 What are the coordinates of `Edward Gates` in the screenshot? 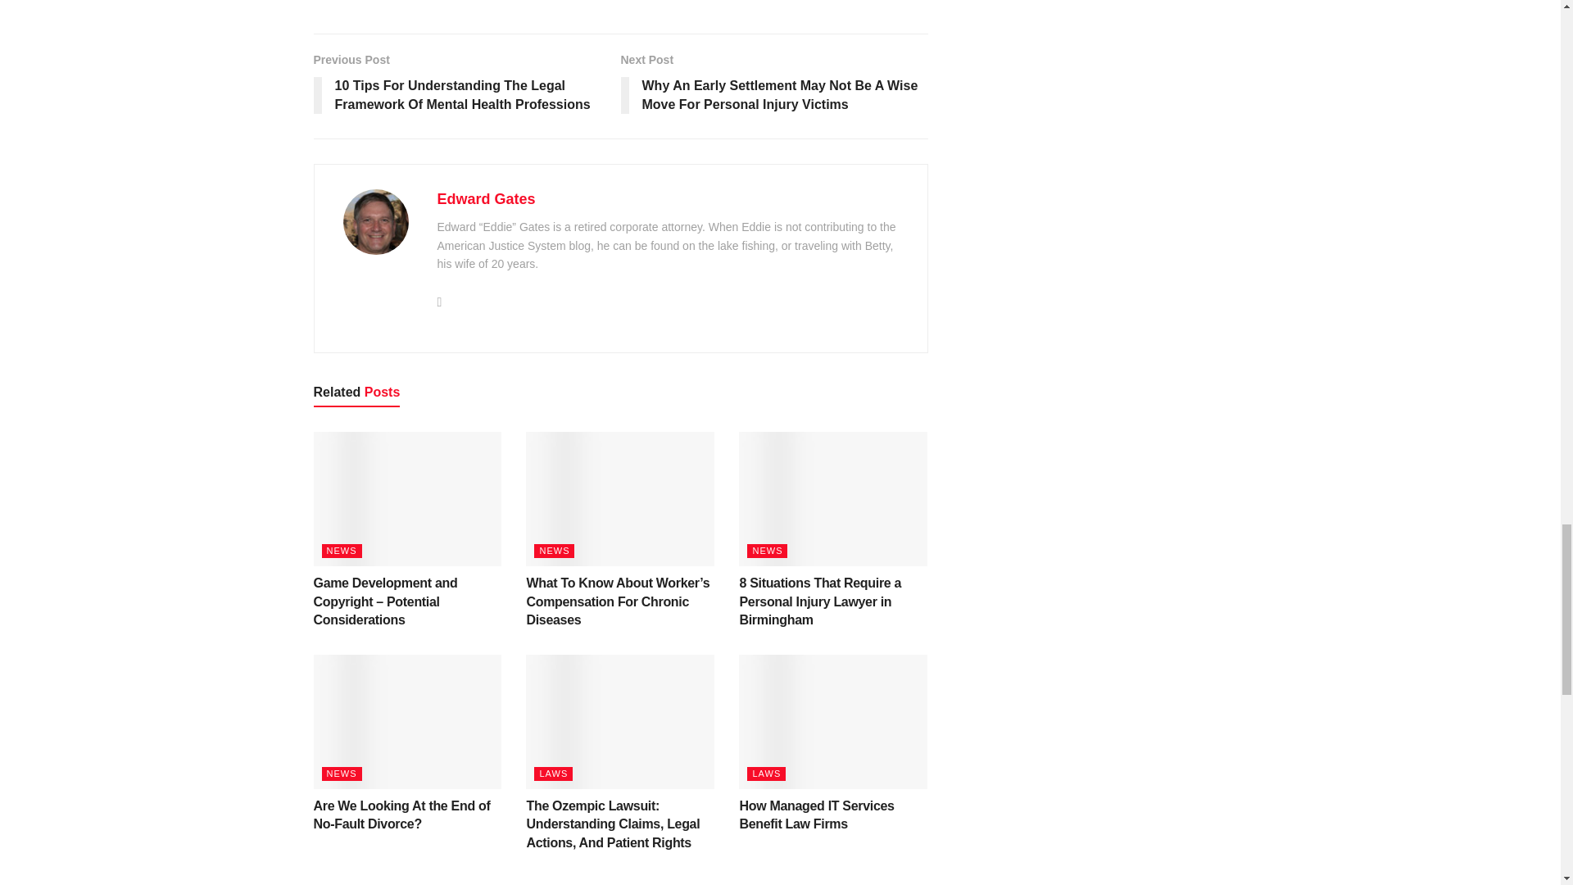 It's located at (487, 198).